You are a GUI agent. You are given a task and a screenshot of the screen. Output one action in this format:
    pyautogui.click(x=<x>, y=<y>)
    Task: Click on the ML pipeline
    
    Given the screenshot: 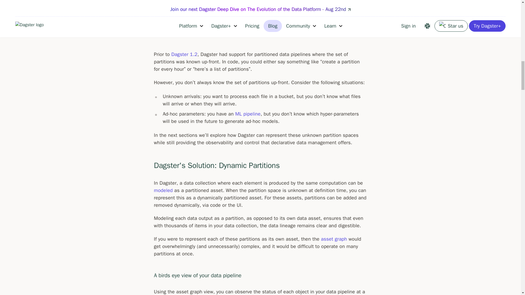 What is the action you would take?
    pyautogui.click(x=248, y=114)
    